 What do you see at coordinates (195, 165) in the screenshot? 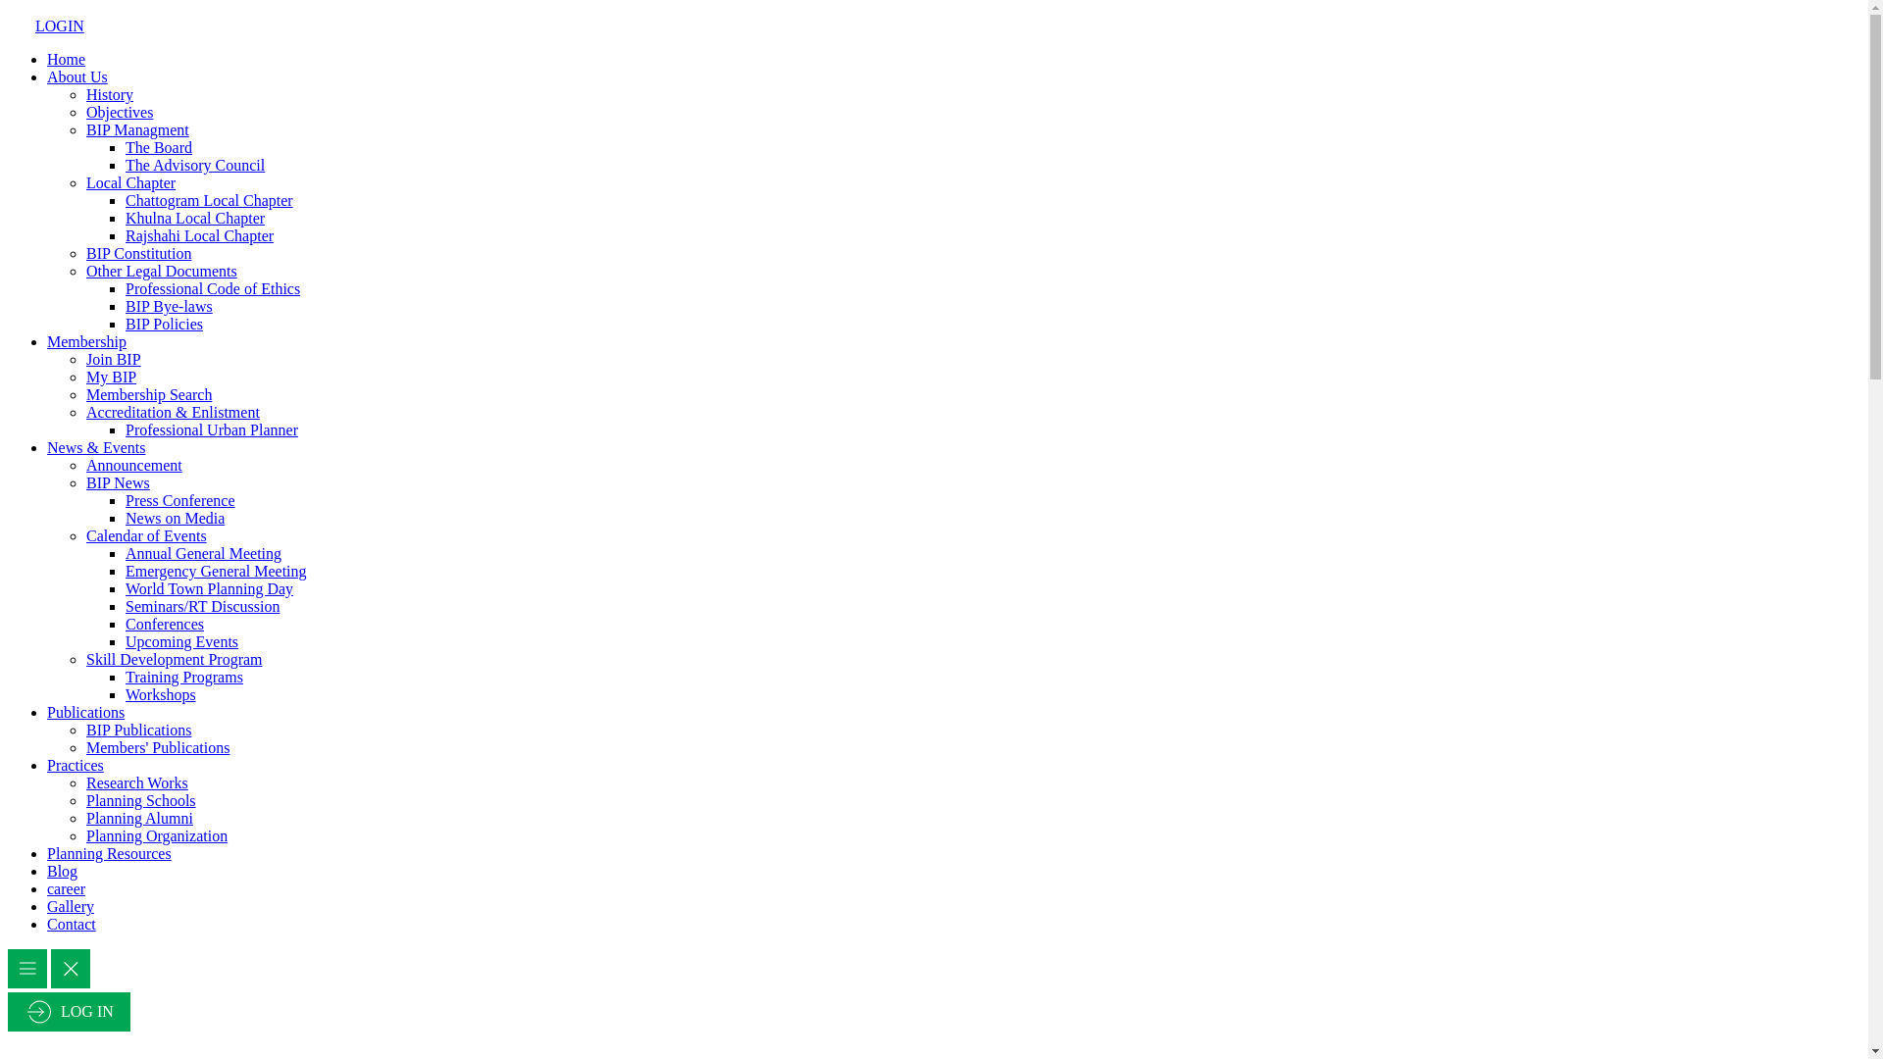
I see `The Advisory Council` at bounding box center [195, 165].